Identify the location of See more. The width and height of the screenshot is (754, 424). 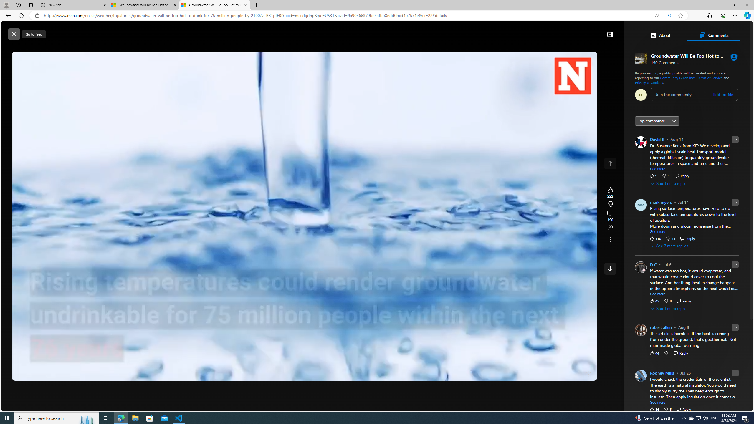
(610, 239).